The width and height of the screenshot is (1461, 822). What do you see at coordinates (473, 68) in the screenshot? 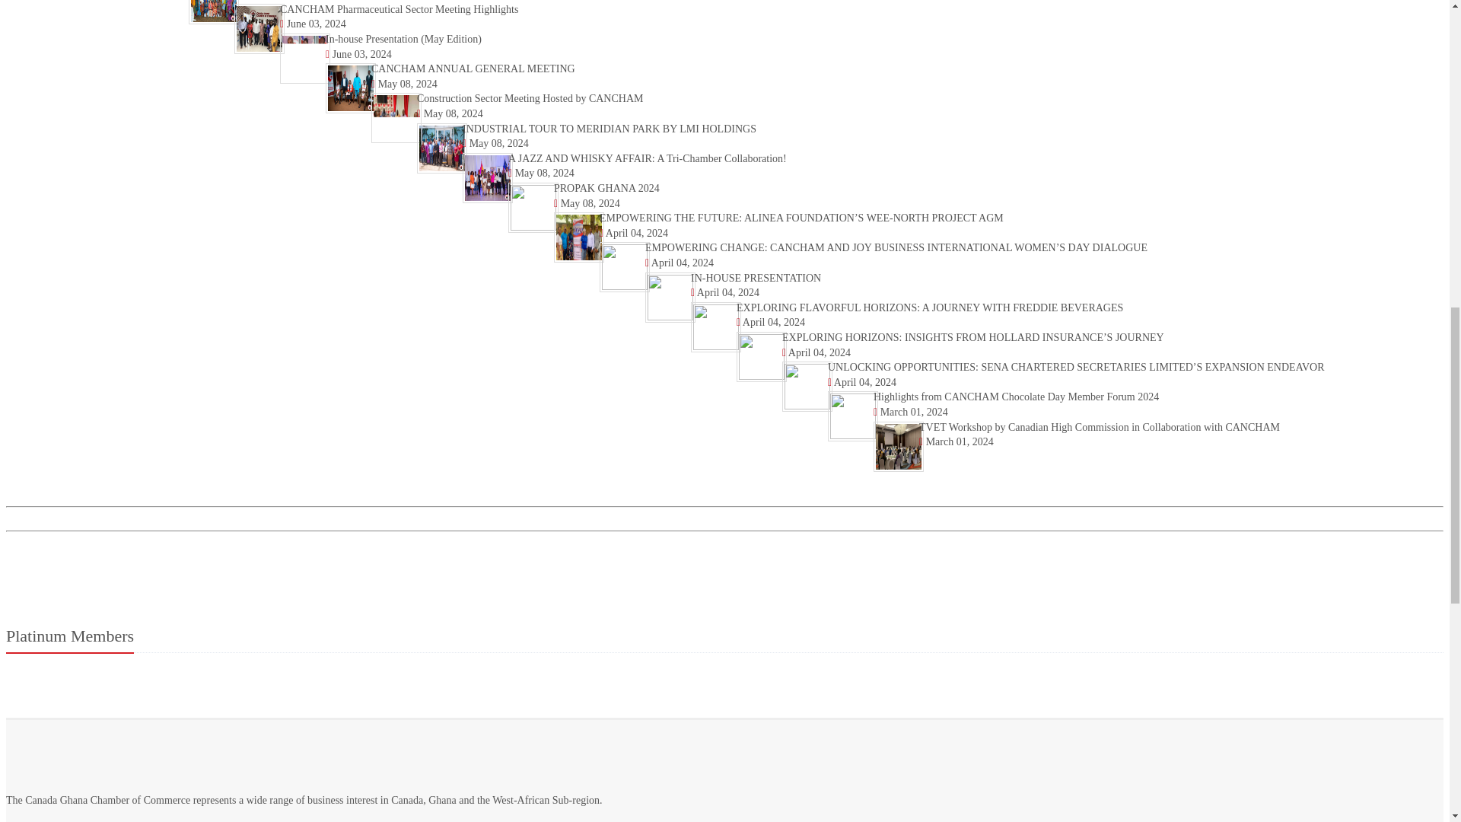
I see `CANCHAM ANNUAL GENERAL MEETING` at bounding box center [473, 68].